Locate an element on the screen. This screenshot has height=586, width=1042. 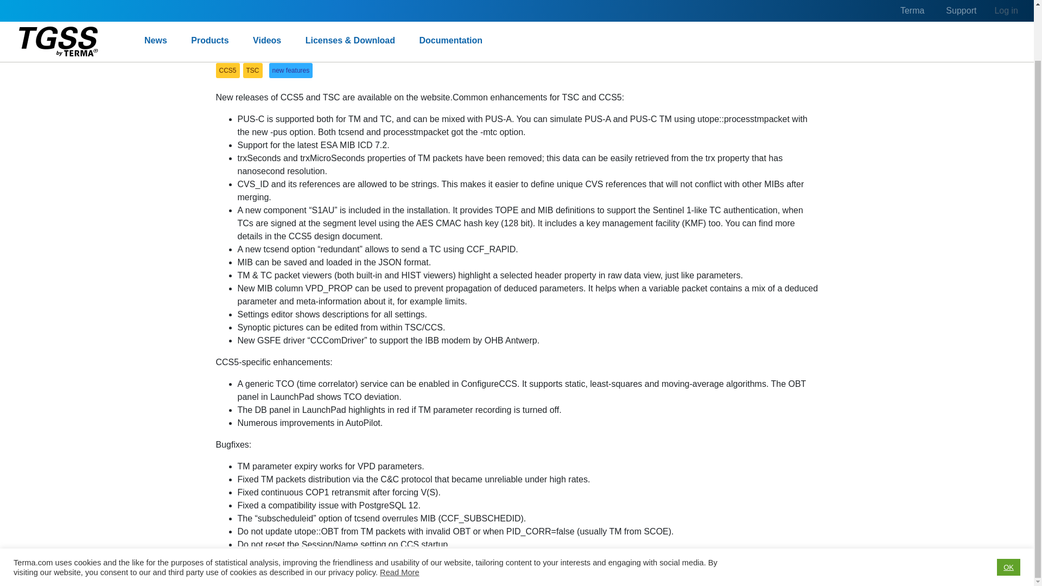
CCS5 is located at coordinates (255, 20).